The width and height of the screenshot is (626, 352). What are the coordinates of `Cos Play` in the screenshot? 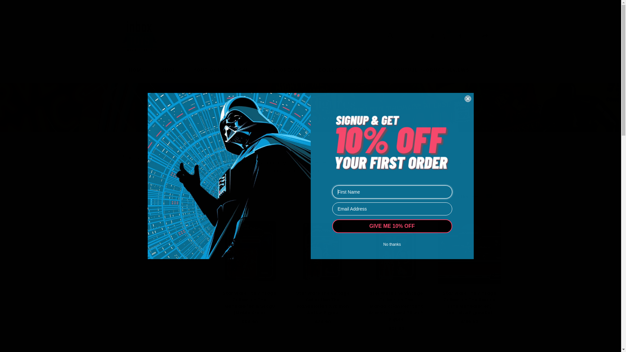 It's located at (130, 271).